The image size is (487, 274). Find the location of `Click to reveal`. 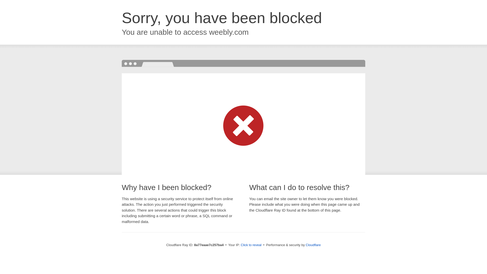

Click to reveal is located at coordinates (251, 245).